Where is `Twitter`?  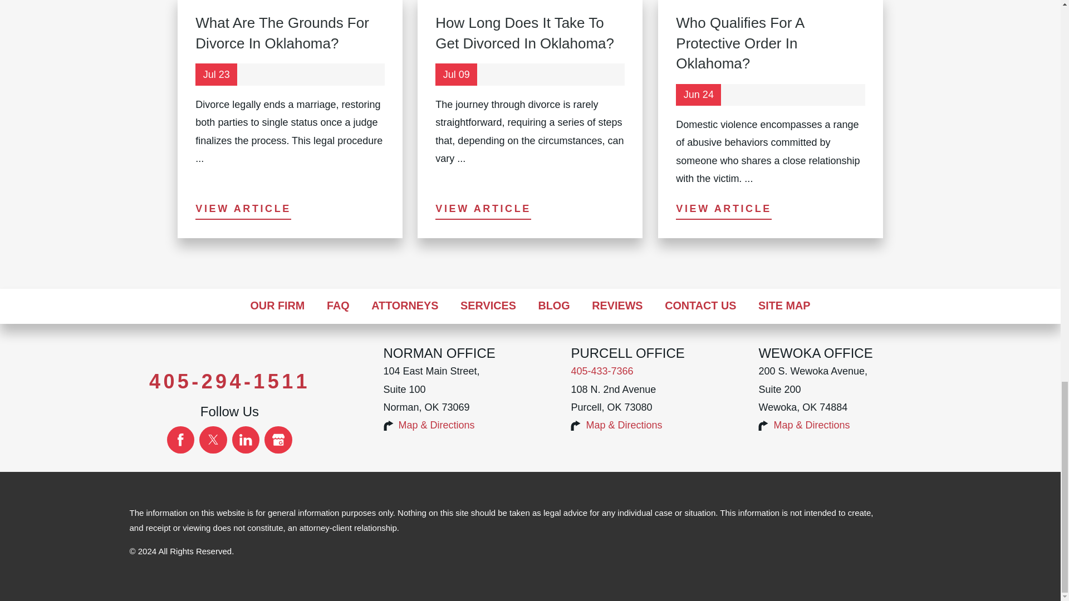
Twitter is located at coordinates (213, 440).